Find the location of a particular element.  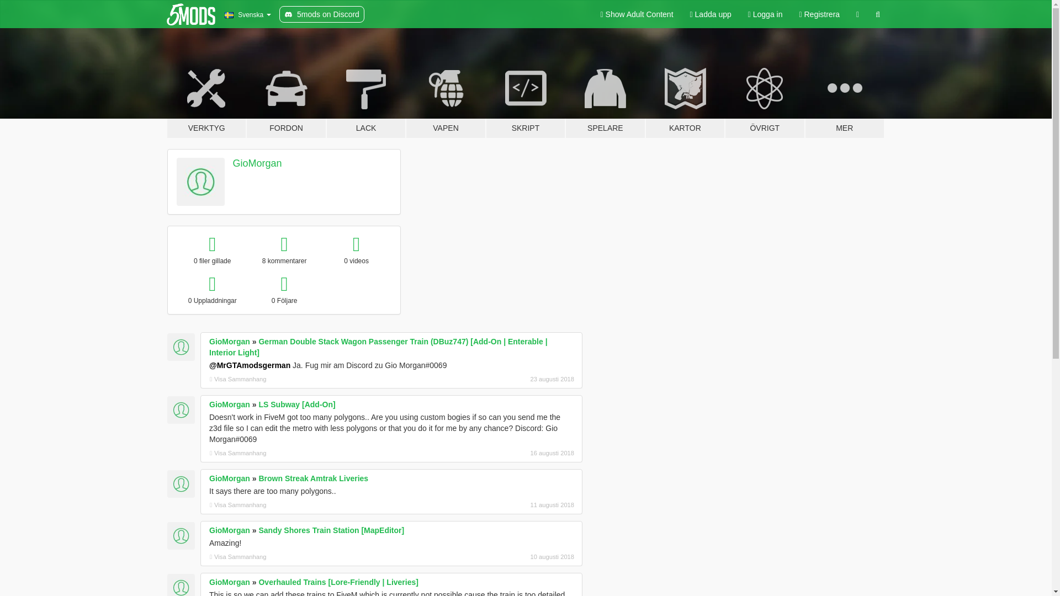

Ladda upp is located at coordinates (711, 14).